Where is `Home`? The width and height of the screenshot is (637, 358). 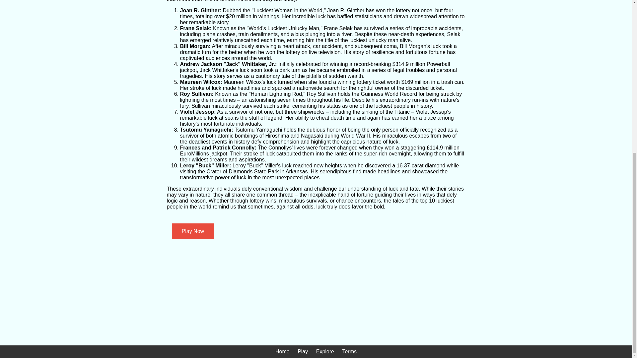 Home is located at coordinates (282, 351).